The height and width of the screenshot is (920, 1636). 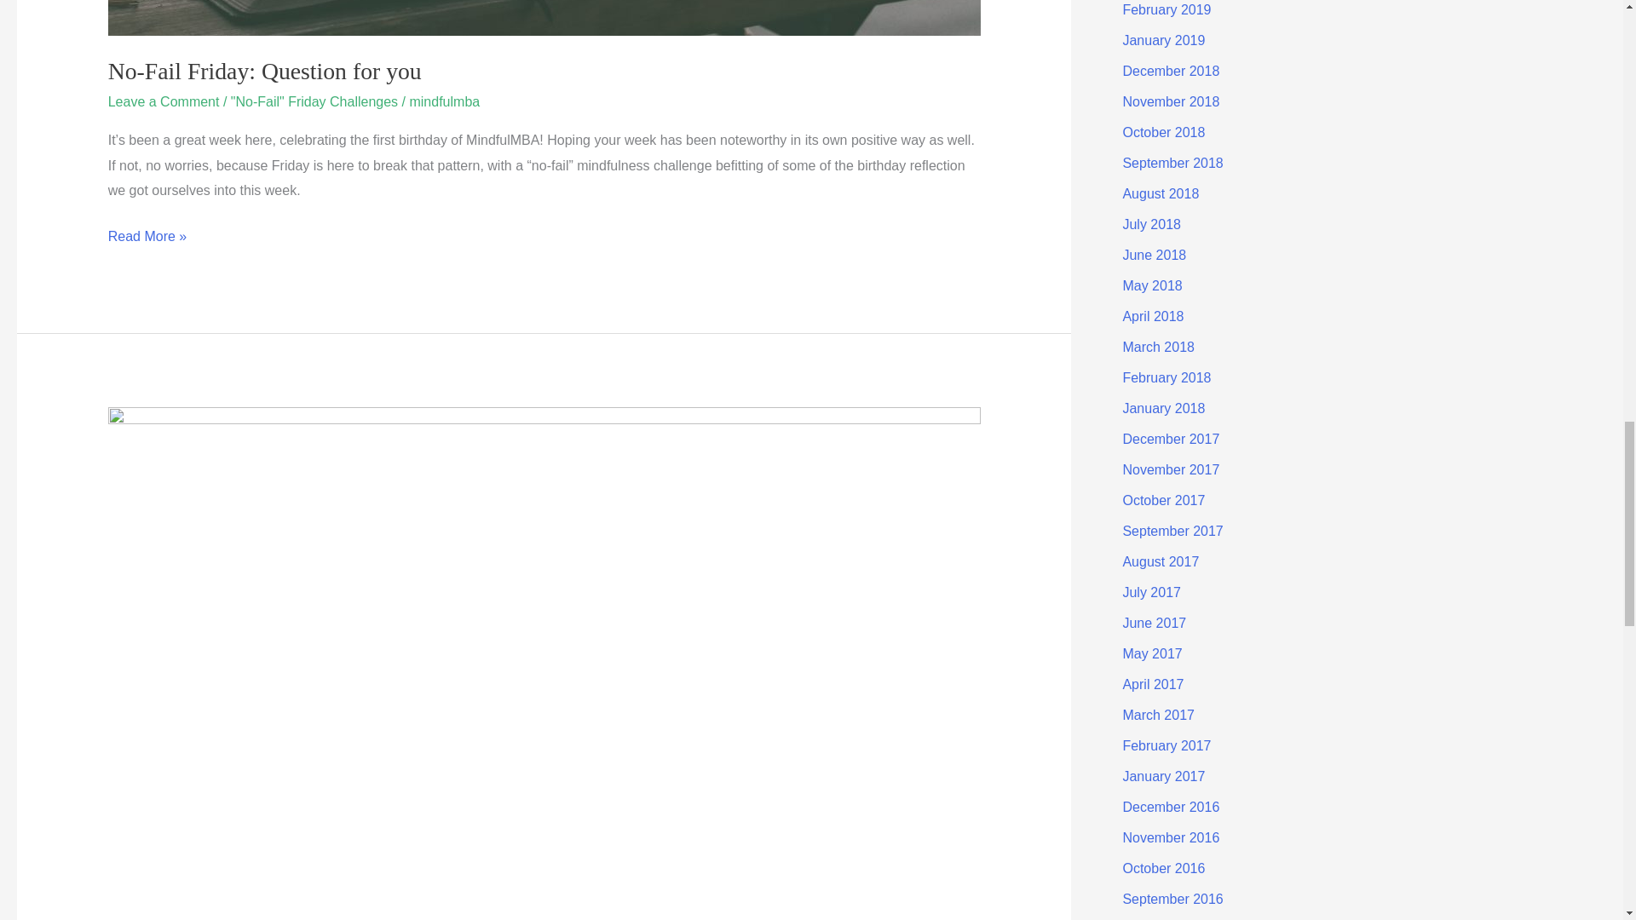 I want to click on No-Fail Friday: Question for you, so click(x=264, y=72).